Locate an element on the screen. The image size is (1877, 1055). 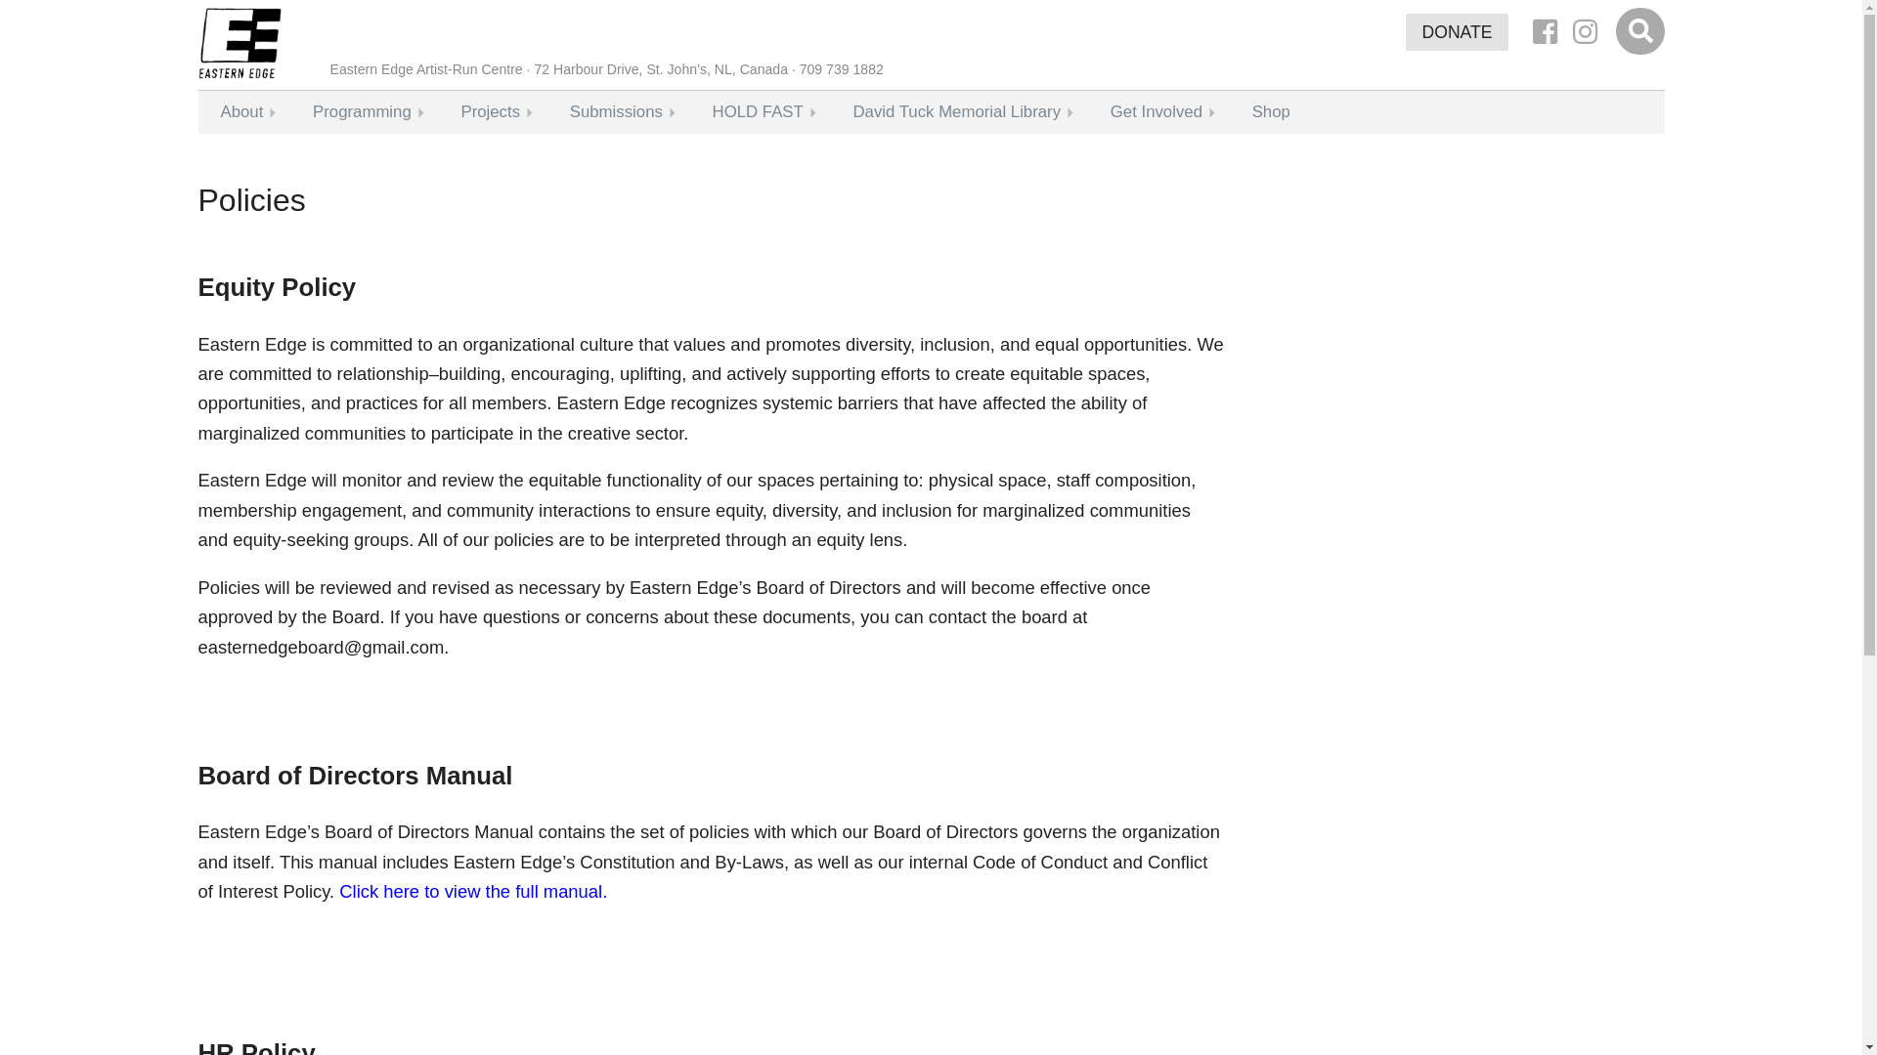
About is located at coordinates (240, 111).